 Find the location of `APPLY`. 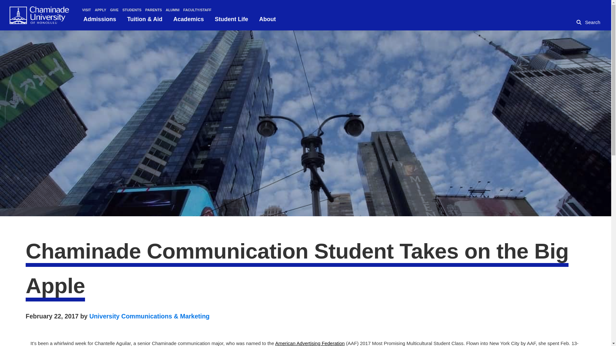

APPLY is located at coordinates (101, 10).